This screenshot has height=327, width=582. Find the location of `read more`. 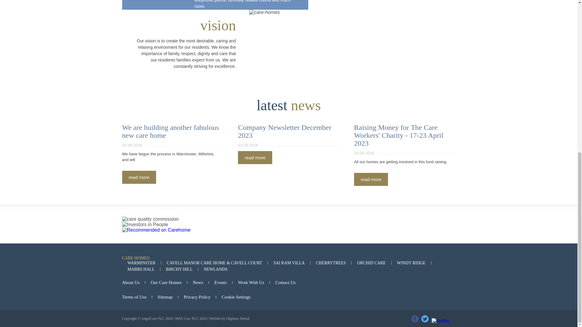

read more is located at coordinates (371, 179).